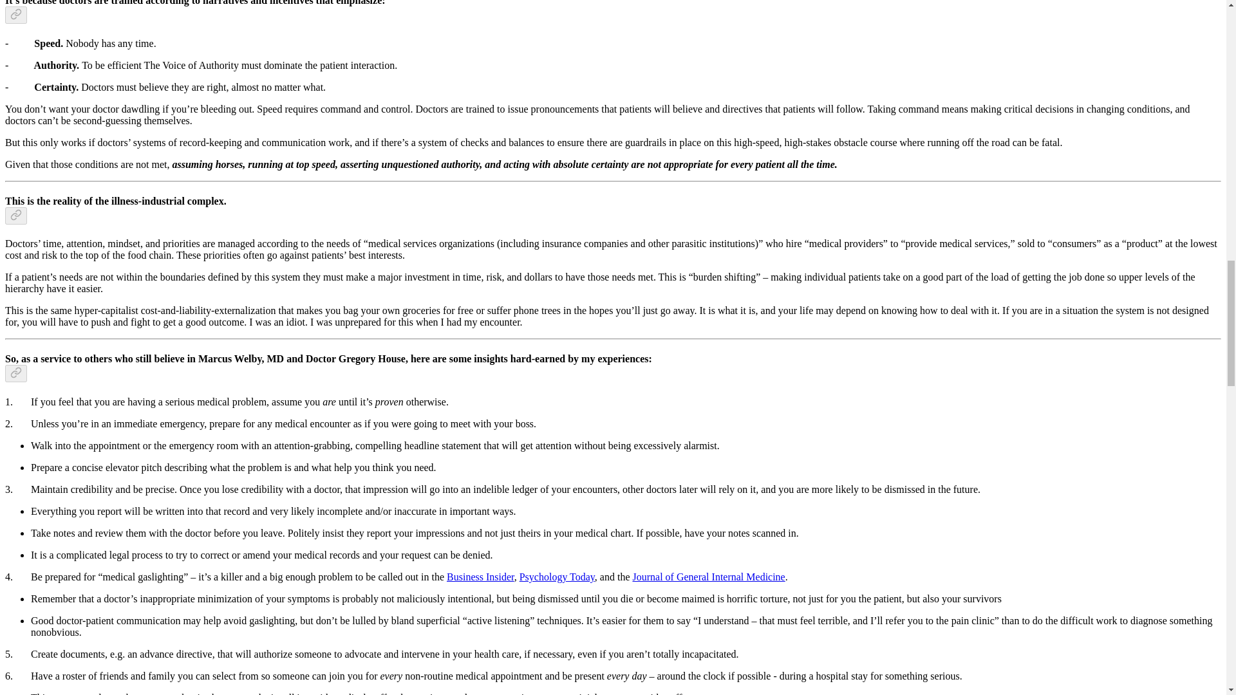  Describe the element at coordinates (556, 577) in the screenshot. I see `Psychology Today` at that location.